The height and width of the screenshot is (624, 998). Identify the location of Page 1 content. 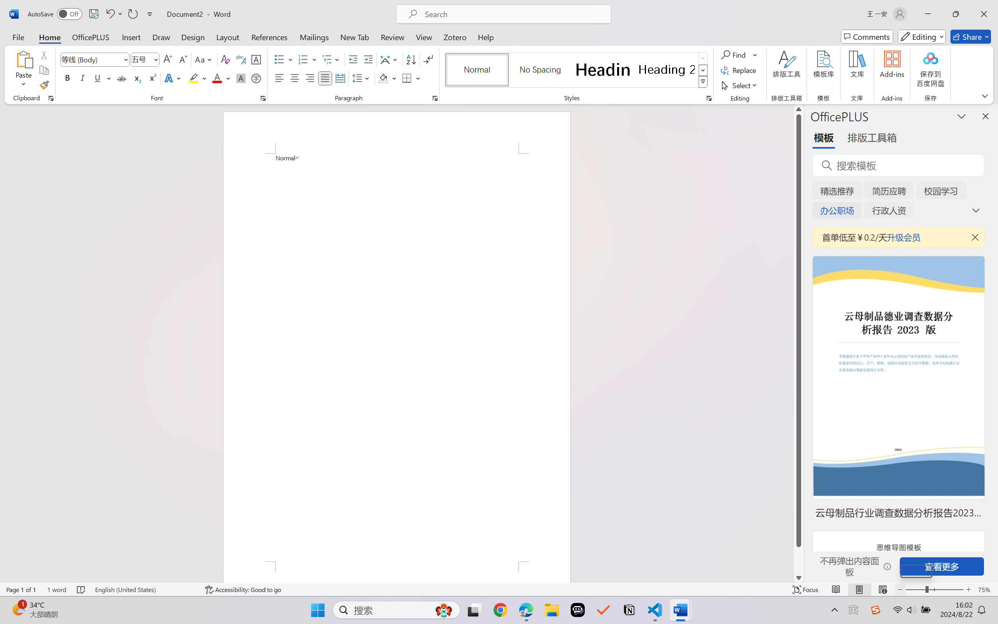
(396, 357).